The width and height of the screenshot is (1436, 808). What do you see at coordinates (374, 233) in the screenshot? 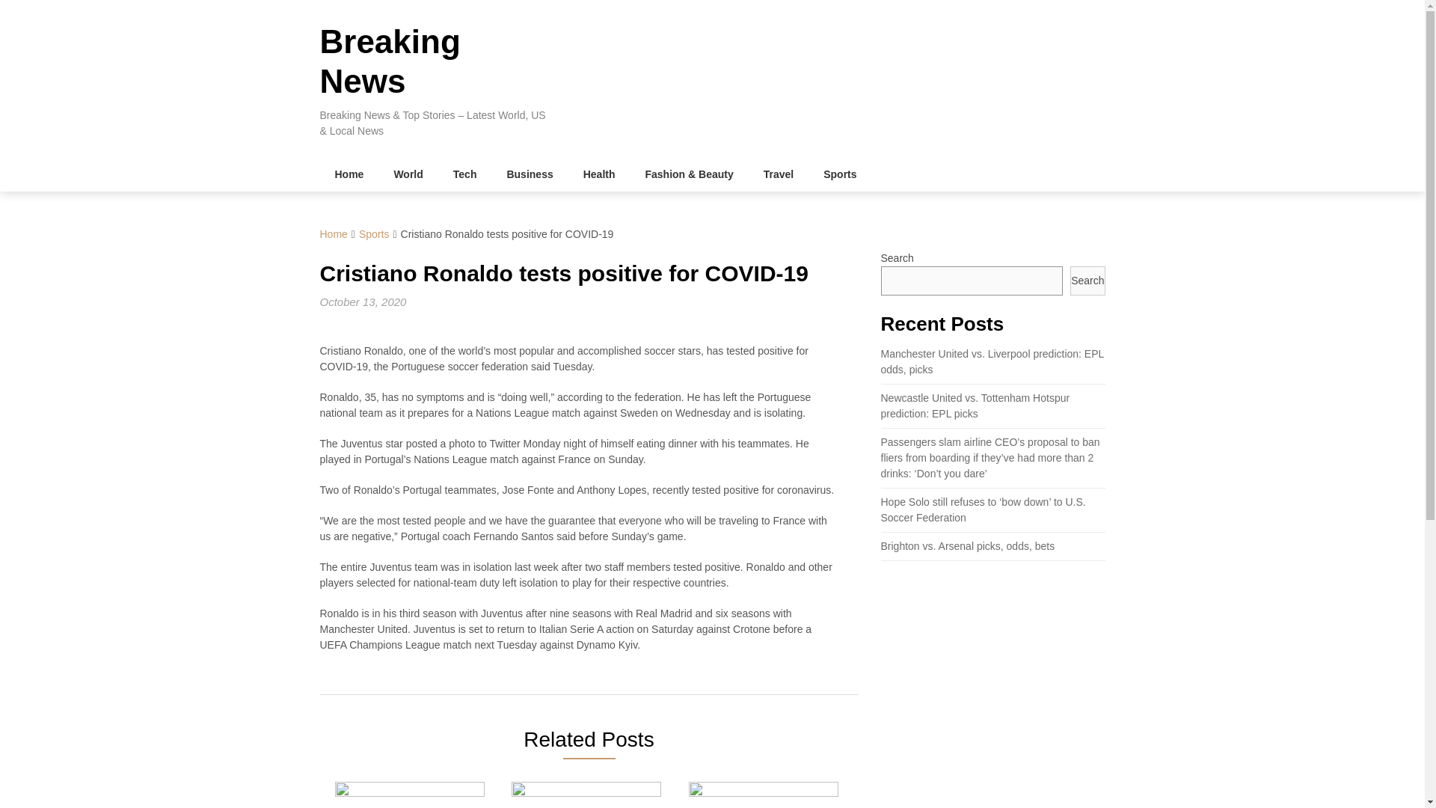
I see `Sports` at bounding box center [374, 233].